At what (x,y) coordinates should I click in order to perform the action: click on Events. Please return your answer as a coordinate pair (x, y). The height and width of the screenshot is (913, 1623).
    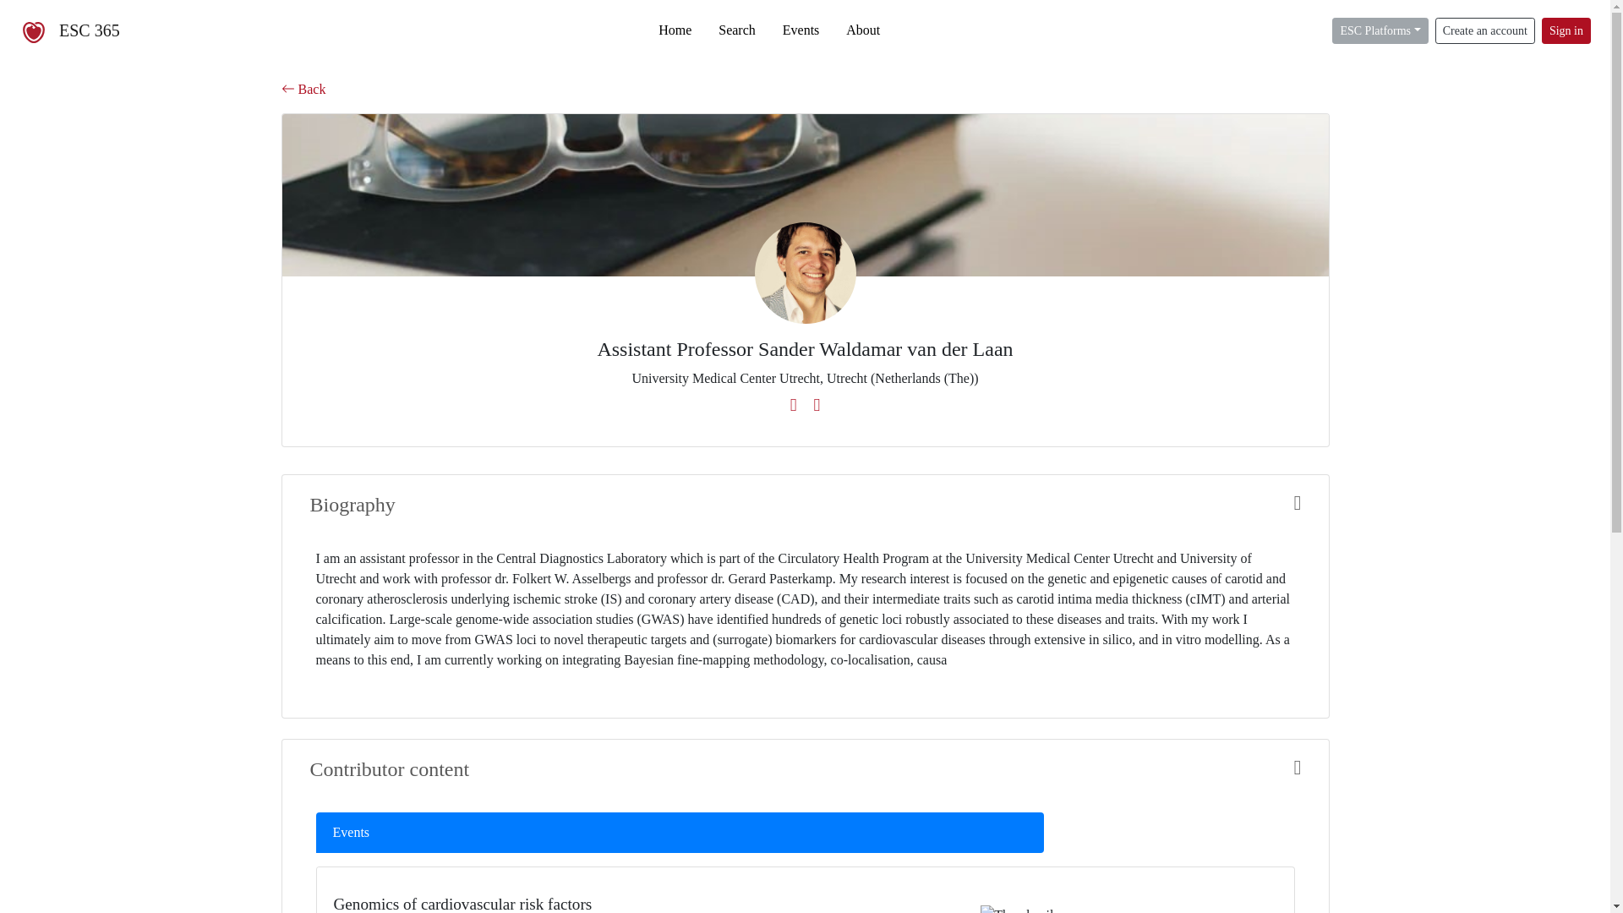
    Looking at the image, I should click on (680, 832).